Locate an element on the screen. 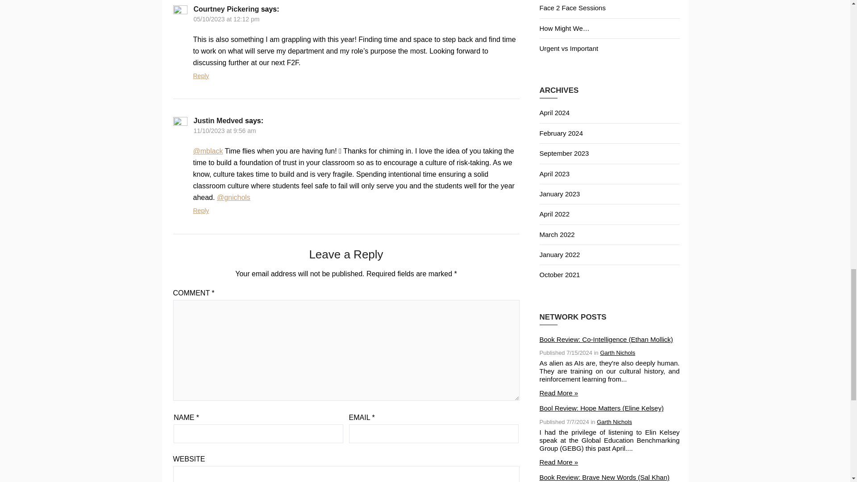 Image resolution: width=857 pixels, height=482 pixels. February 2024 is located at coordinates (561, 133).